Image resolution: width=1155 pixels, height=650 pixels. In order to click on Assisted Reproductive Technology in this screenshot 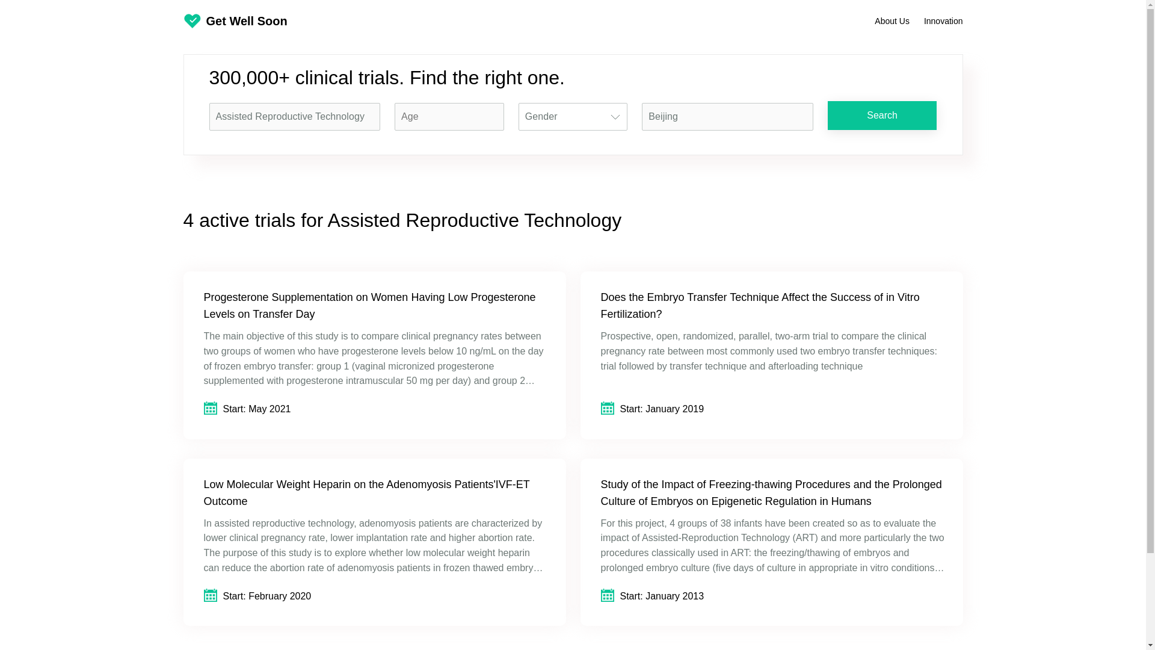, I will do `click(295, 116)`.